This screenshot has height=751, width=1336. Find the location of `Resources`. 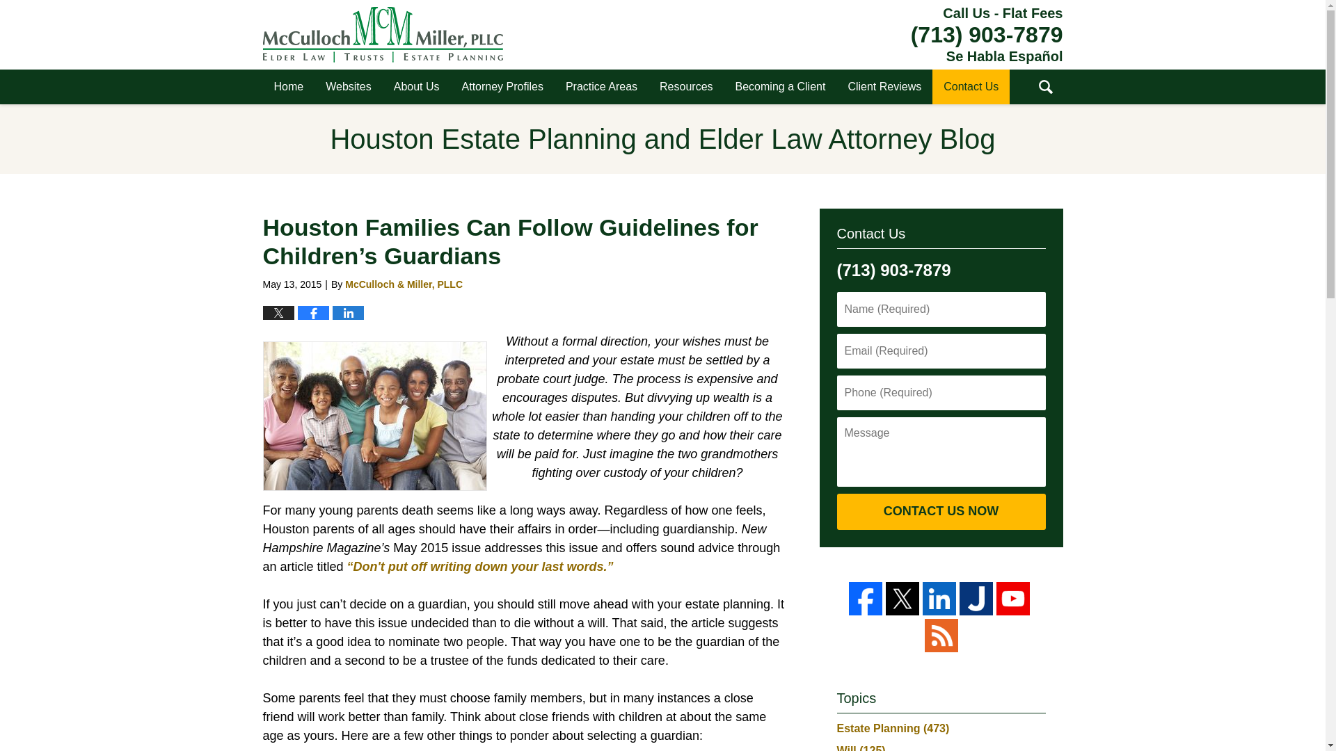

Resources is located at coordinates (686, 87).